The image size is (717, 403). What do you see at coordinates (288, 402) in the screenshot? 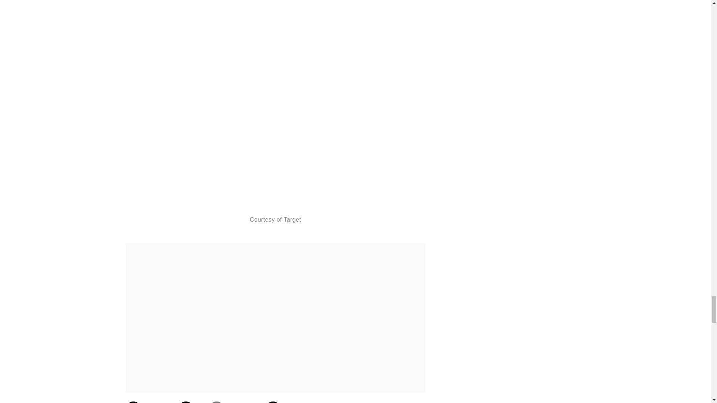
I see `Share on Flipboard` at bounding box center [288, 402].